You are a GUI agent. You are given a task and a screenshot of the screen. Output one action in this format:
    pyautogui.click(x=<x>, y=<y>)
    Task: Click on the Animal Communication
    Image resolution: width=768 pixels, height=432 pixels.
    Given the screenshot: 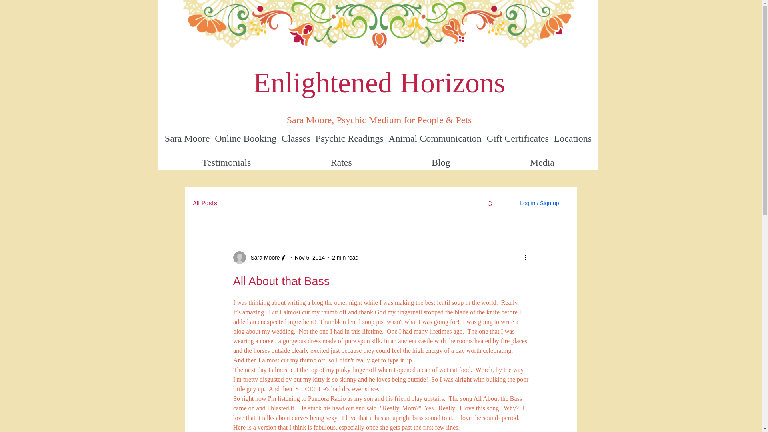 What is the action you would take?
    pyautogui.click(x=435, y=138)
    